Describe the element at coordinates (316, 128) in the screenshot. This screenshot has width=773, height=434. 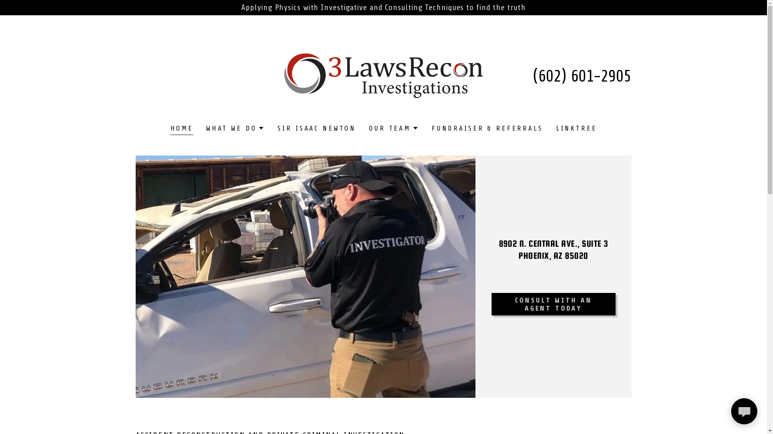
I see `SIR ISAAC NEWTON` at that location.